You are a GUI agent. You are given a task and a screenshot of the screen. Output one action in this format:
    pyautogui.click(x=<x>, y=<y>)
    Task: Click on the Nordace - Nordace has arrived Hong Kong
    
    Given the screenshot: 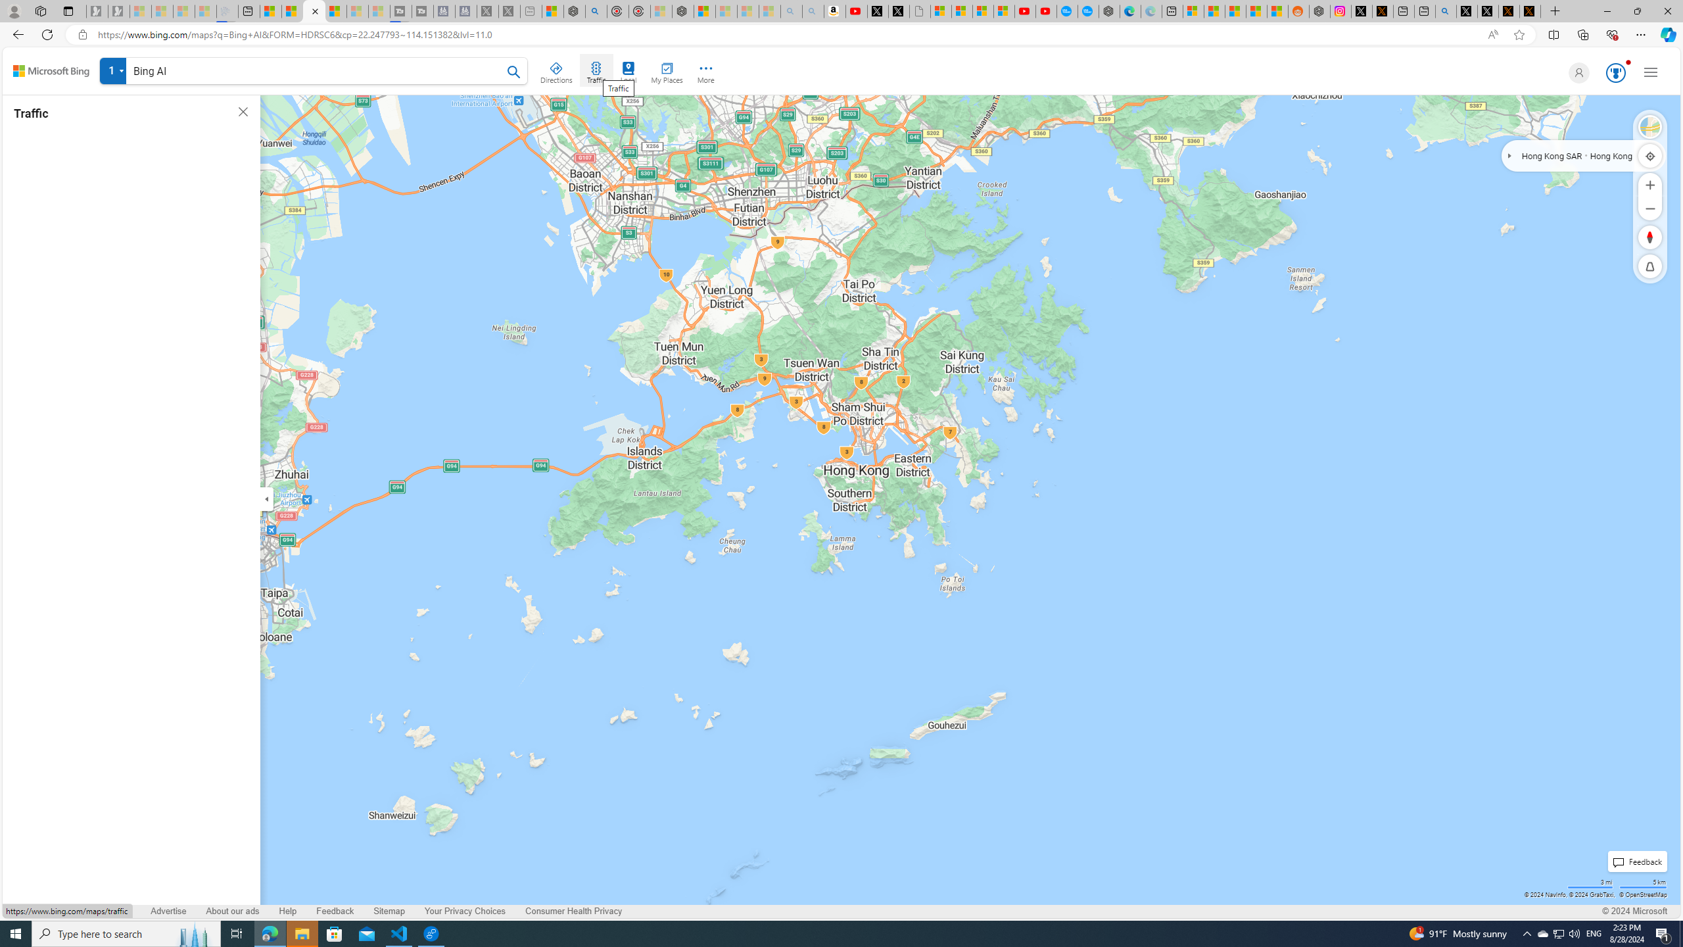 What is the action you would take?
    pyautogui.click(x=1110, y=11)
    